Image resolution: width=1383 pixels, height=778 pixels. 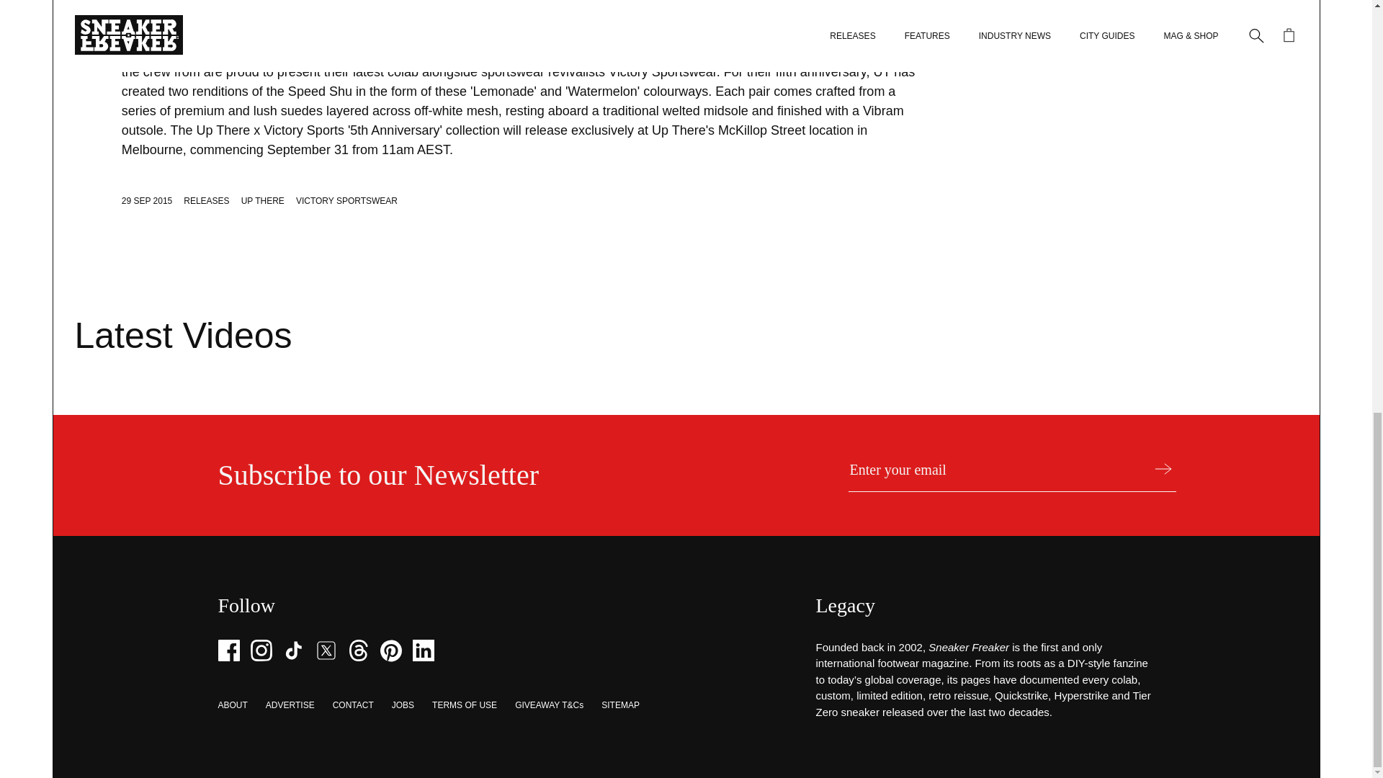 What do you see at coordinates (290, 705) in the screenshot?
I see `ADVERTISE` at bounding box center [290, 705].